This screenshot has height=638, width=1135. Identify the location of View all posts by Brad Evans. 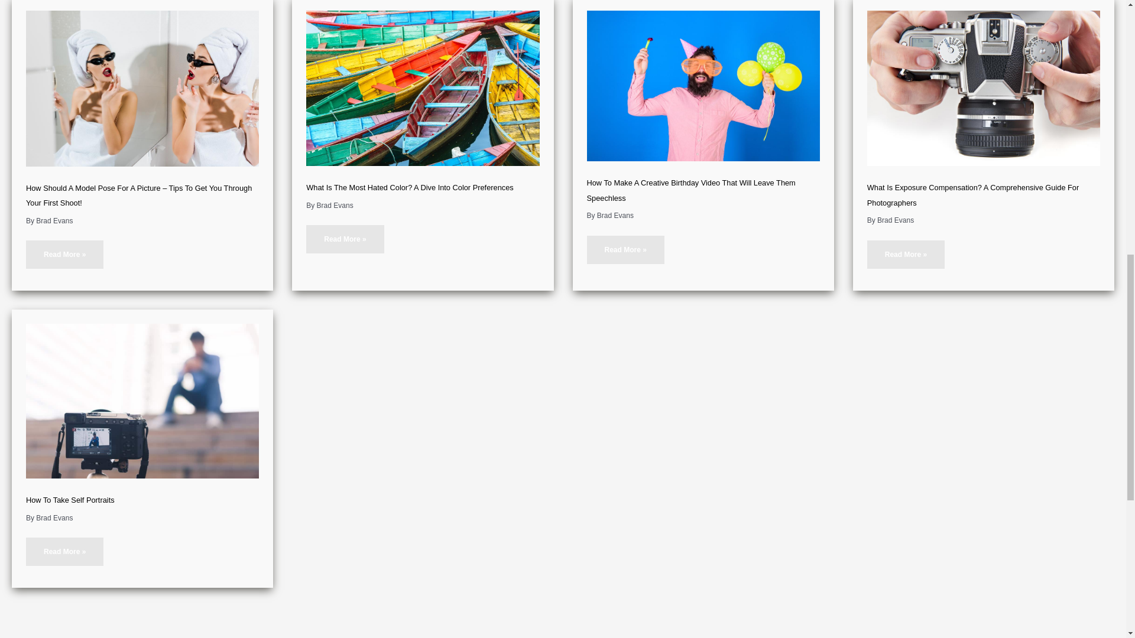
(895, 220).